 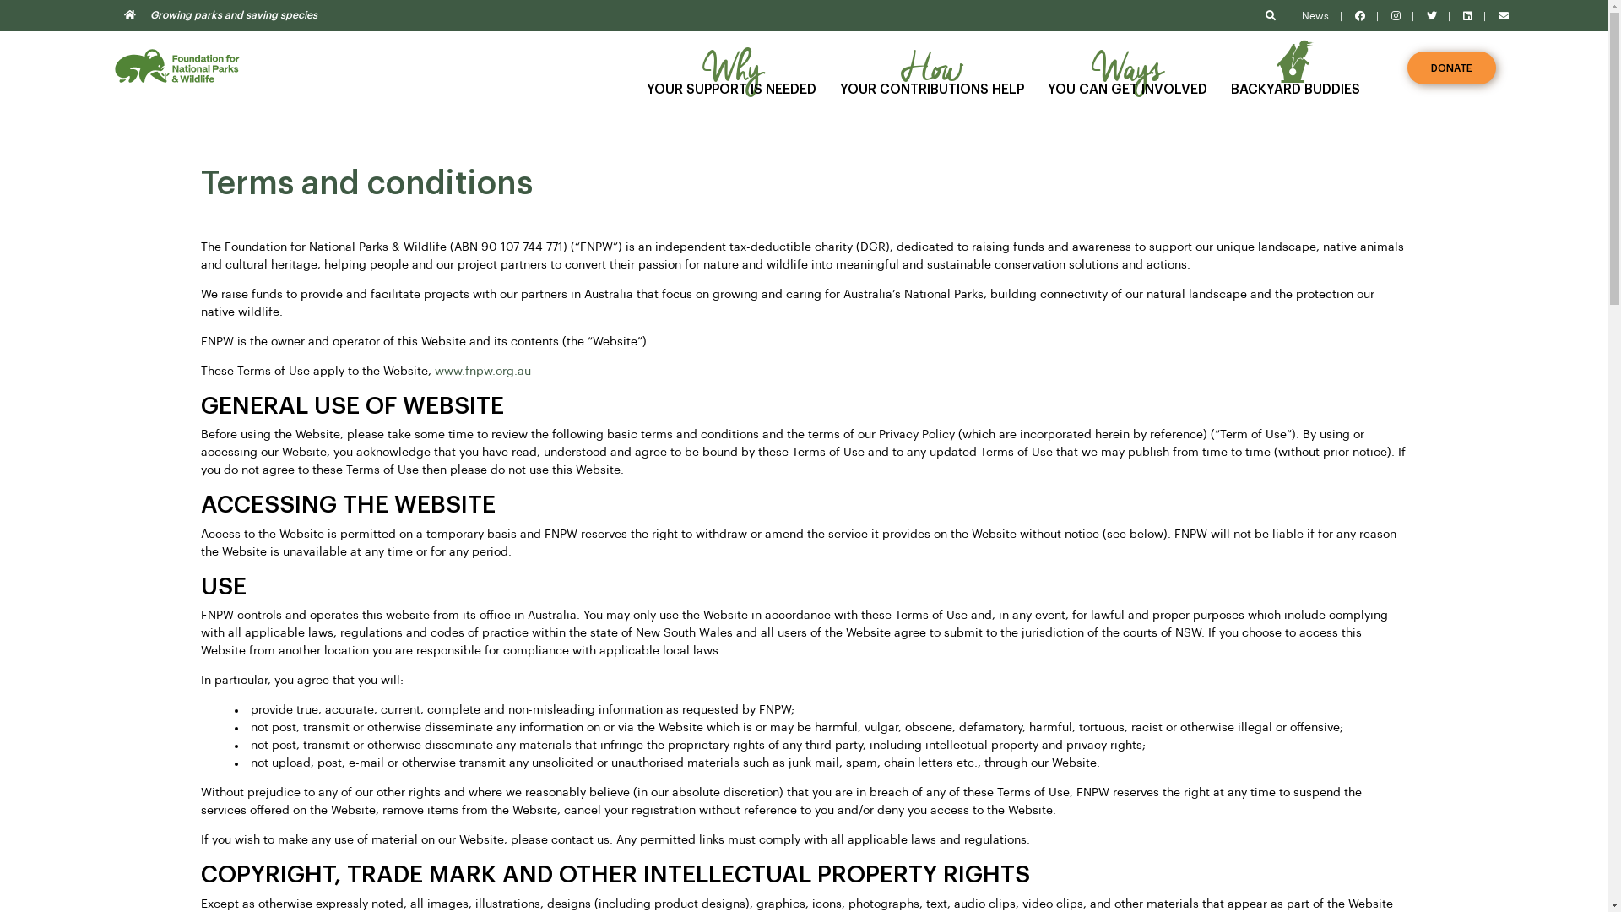 I want to click on www.fnpw.org.au, so click(x=483, y=372).